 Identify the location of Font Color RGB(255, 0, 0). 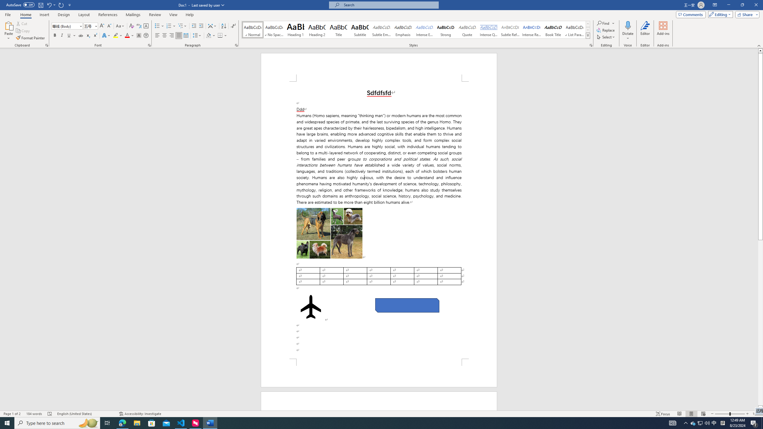
(127, 36).